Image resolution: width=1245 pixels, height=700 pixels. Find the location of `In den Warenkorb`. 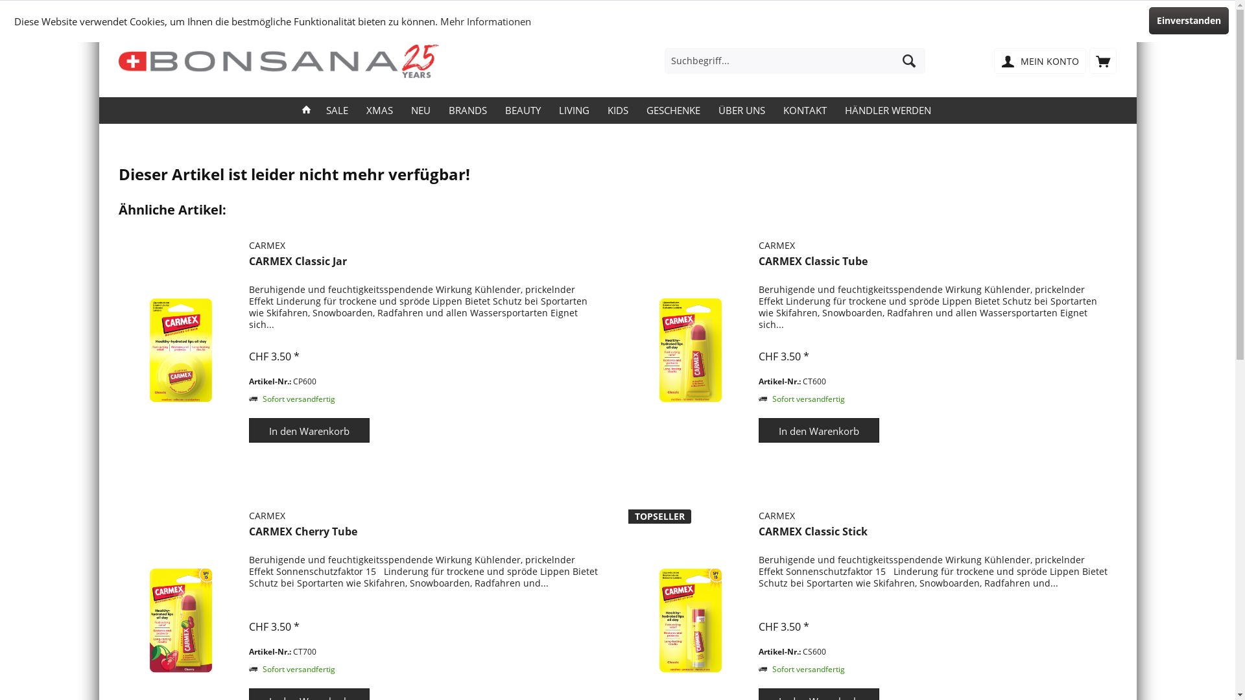

In den Warenkorb is located at coordinates (819, 430).